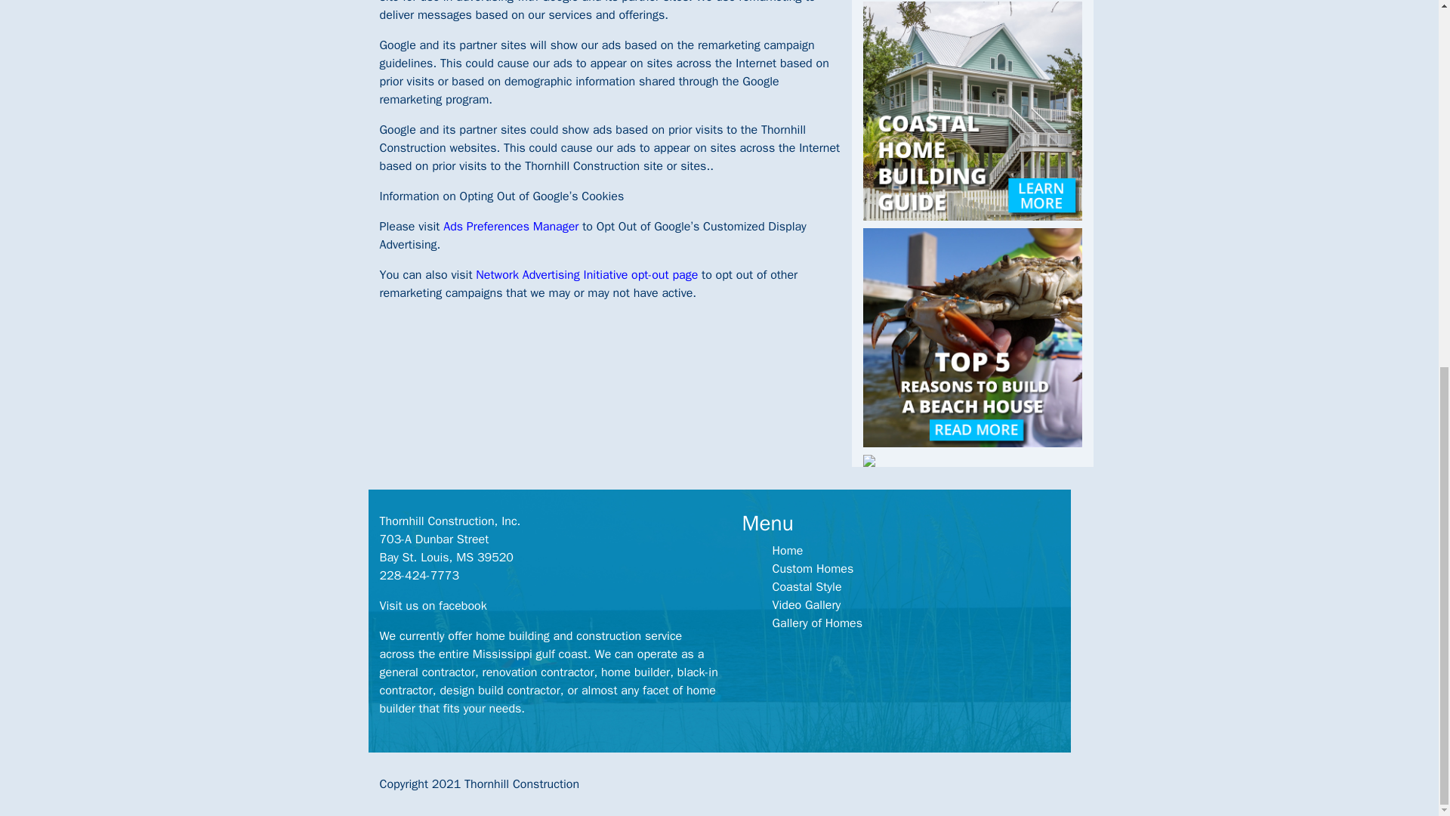 The width and height of the screenshot is (1450, 816). What do you see at coordinates (585, 275) in the screenshot?
I see ` Network Advertising Initiative opt-out page` at bounding box center [585, 275].